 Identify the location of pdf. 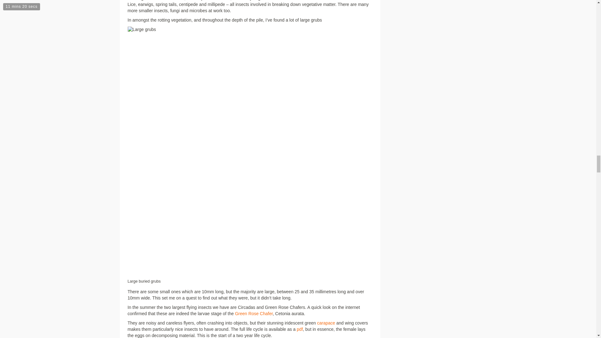
(300, 329).